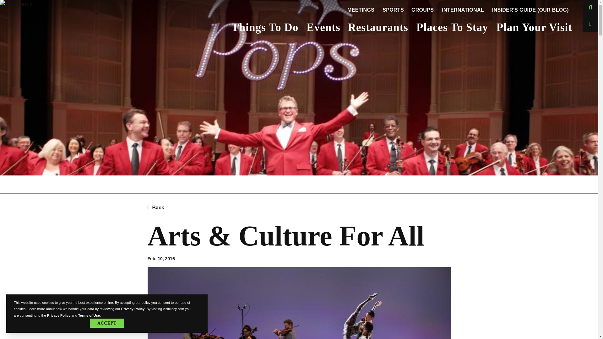  I want to click on SPORTS, so click(393, 10).